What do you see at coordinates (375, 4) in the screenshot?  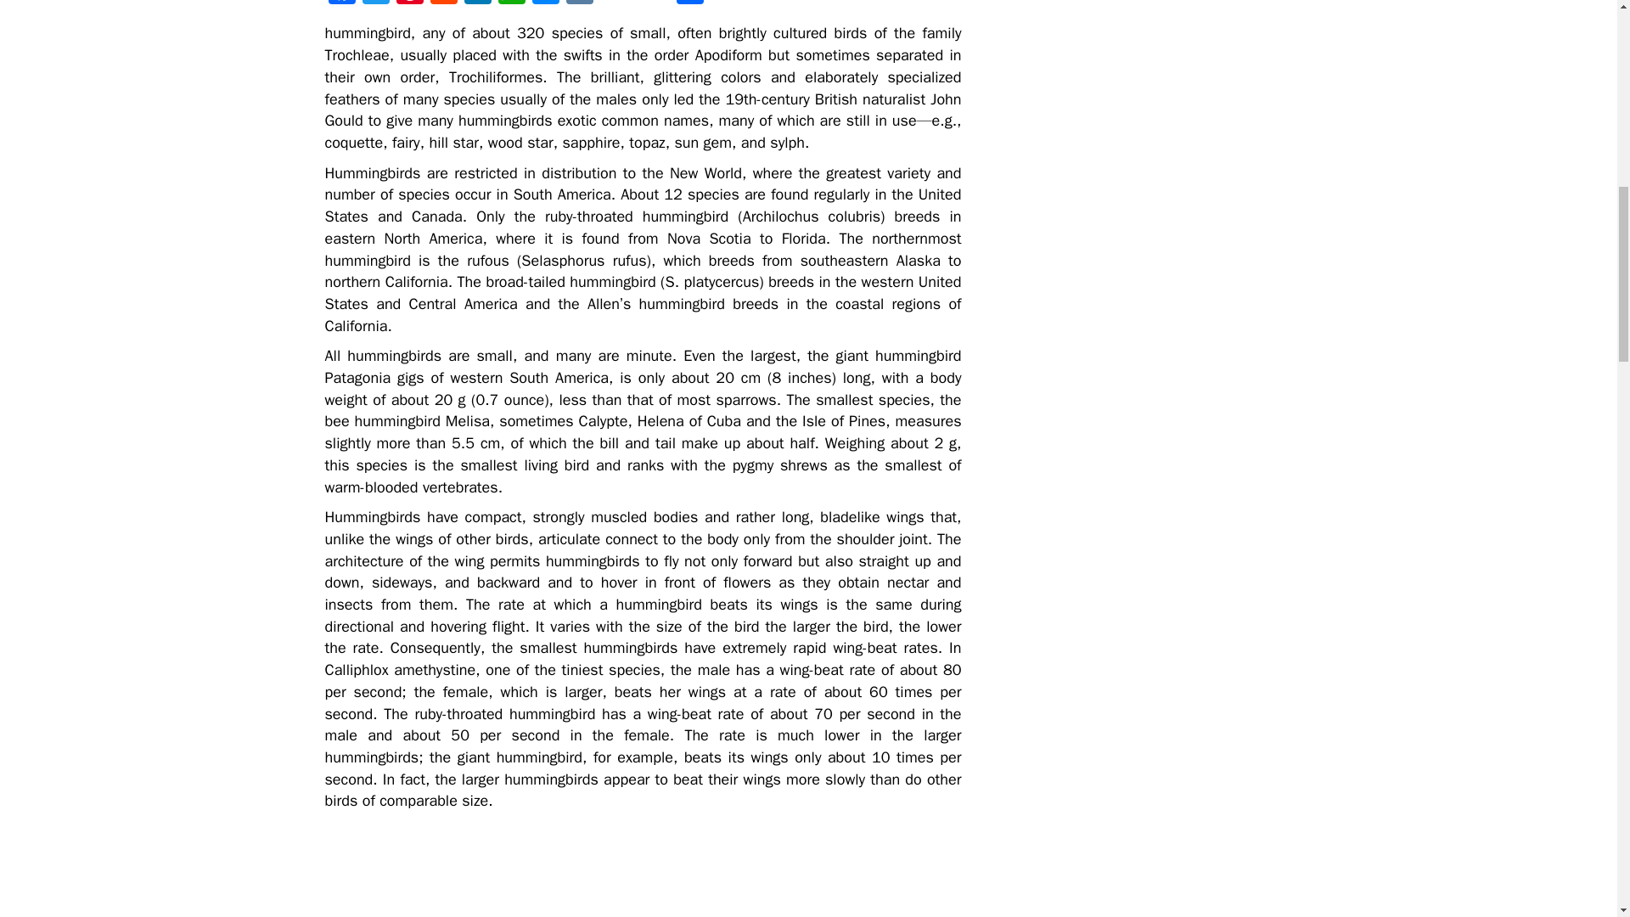 I see `Twitter` at bounding box center [375, 4].